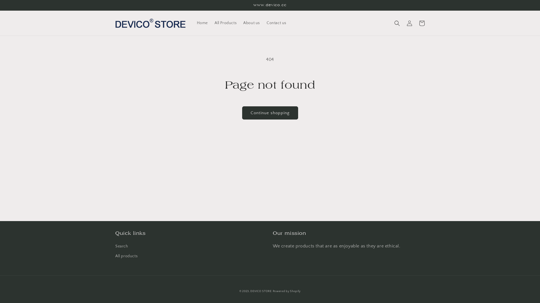 The width and height of the screenshot is (540, 303). Describe the element at coordinates (422, 23) in the screenshot. I see `Cart` at that location.